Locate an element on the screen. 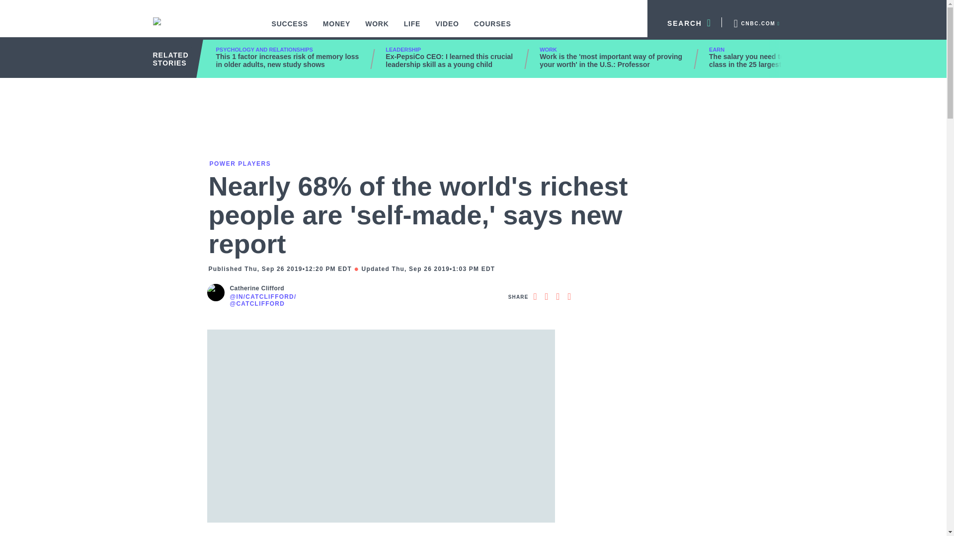 Image resolution: width=954 pixels, height=536 pixels. Catherine Clifford is located at coordinates (262, 288).